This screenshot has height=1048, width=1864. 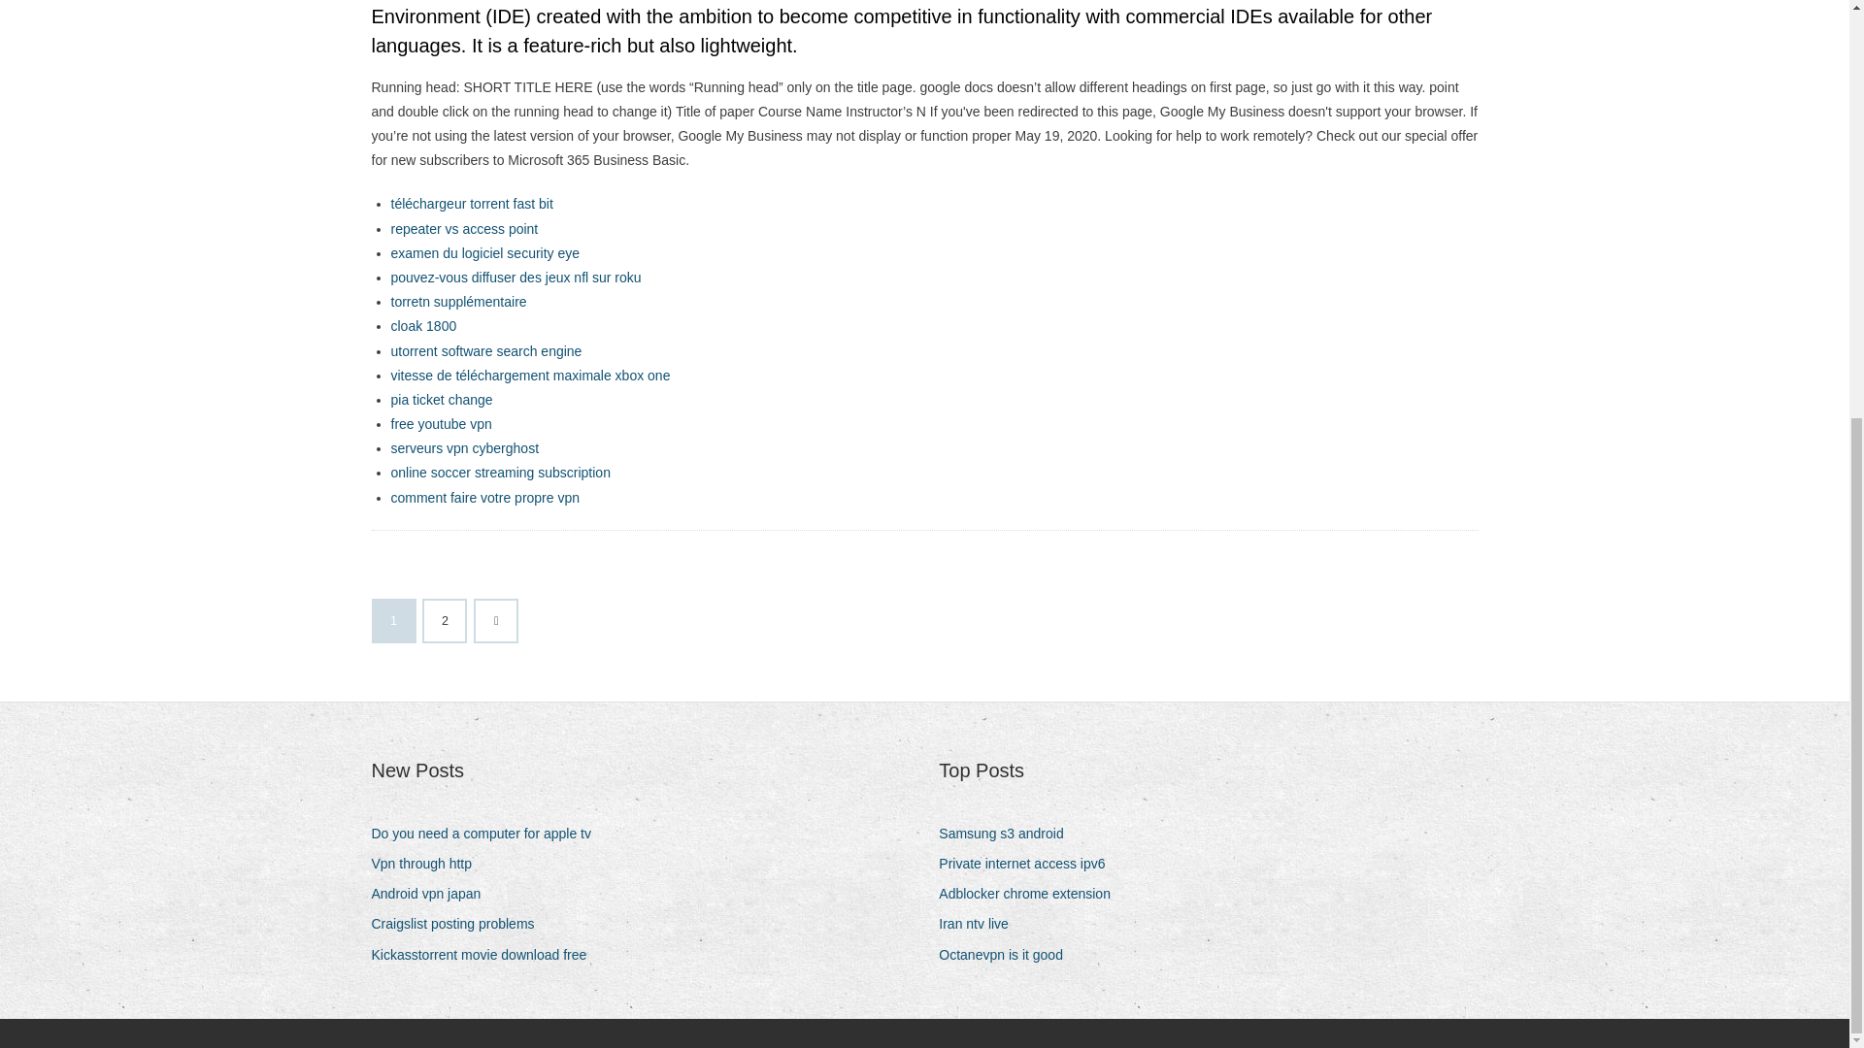 What do you see at coordinates (464, 447) in the screenshot?
I see `serveurs vpn cyberghost` at bounding box center [464, 447].